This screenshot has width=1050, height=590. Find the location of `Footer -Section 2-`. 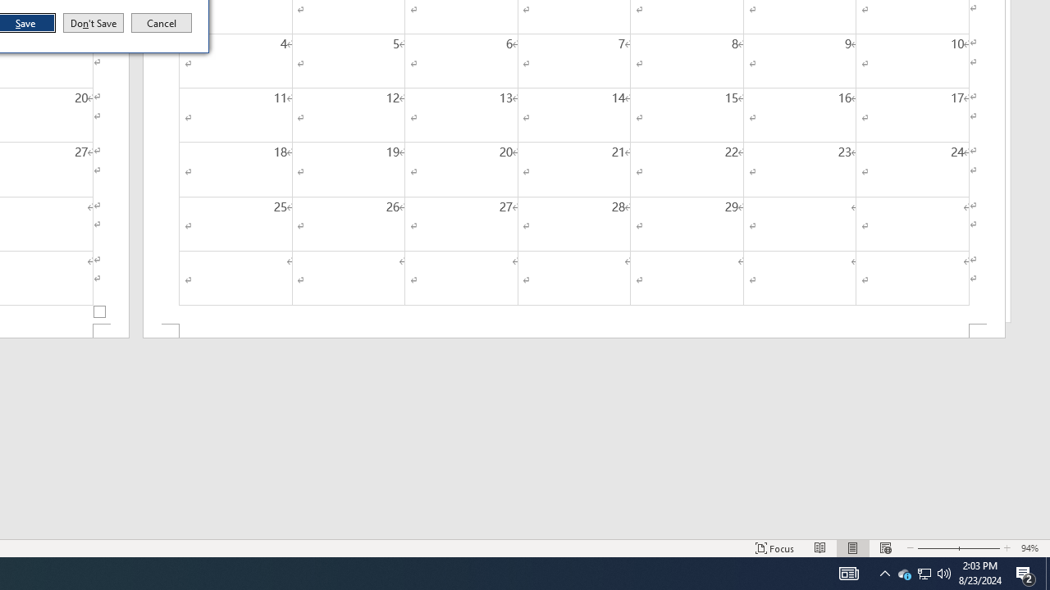

Footer -Section 2- is located at coordinates (924, 574).